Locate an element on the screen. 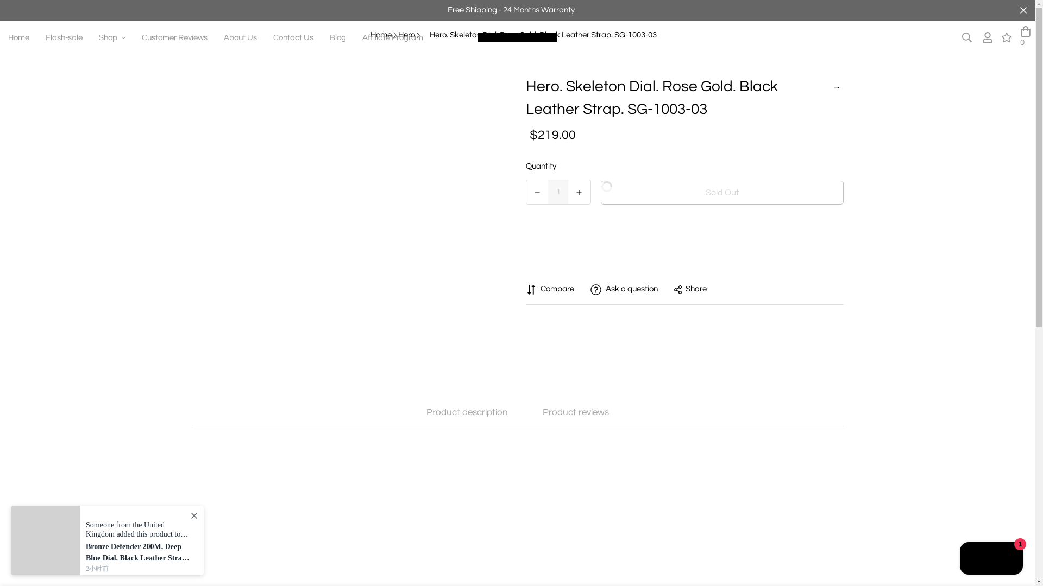  Back to the home page is located at coordinates (381, 35).